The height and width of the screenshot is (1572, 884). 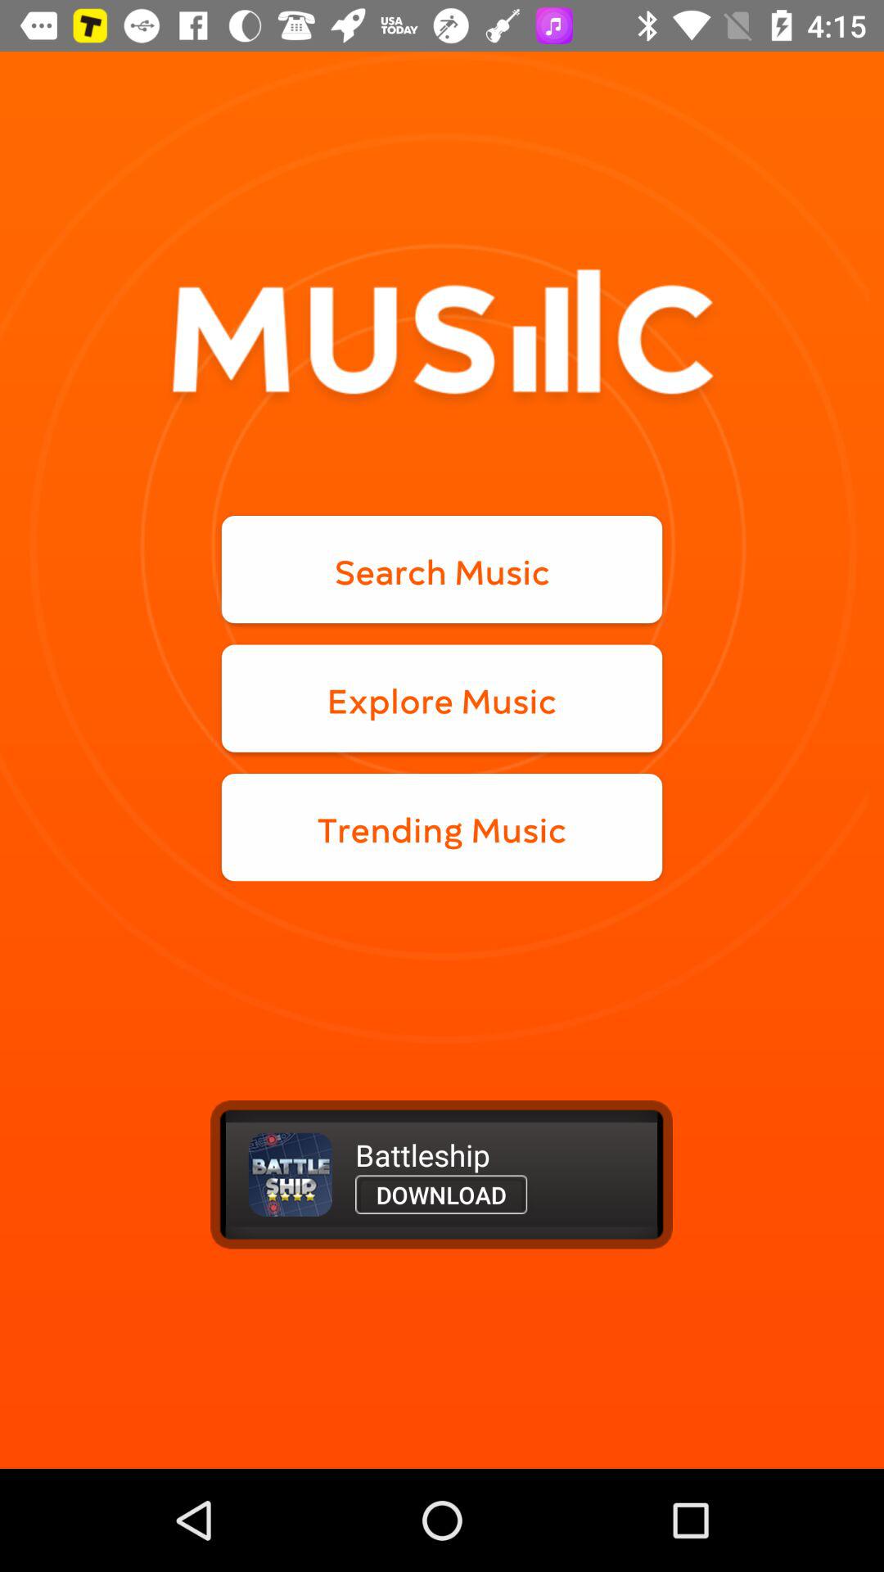 I want to click on launch item below the battleship icon, so click(x=441, y=1194).